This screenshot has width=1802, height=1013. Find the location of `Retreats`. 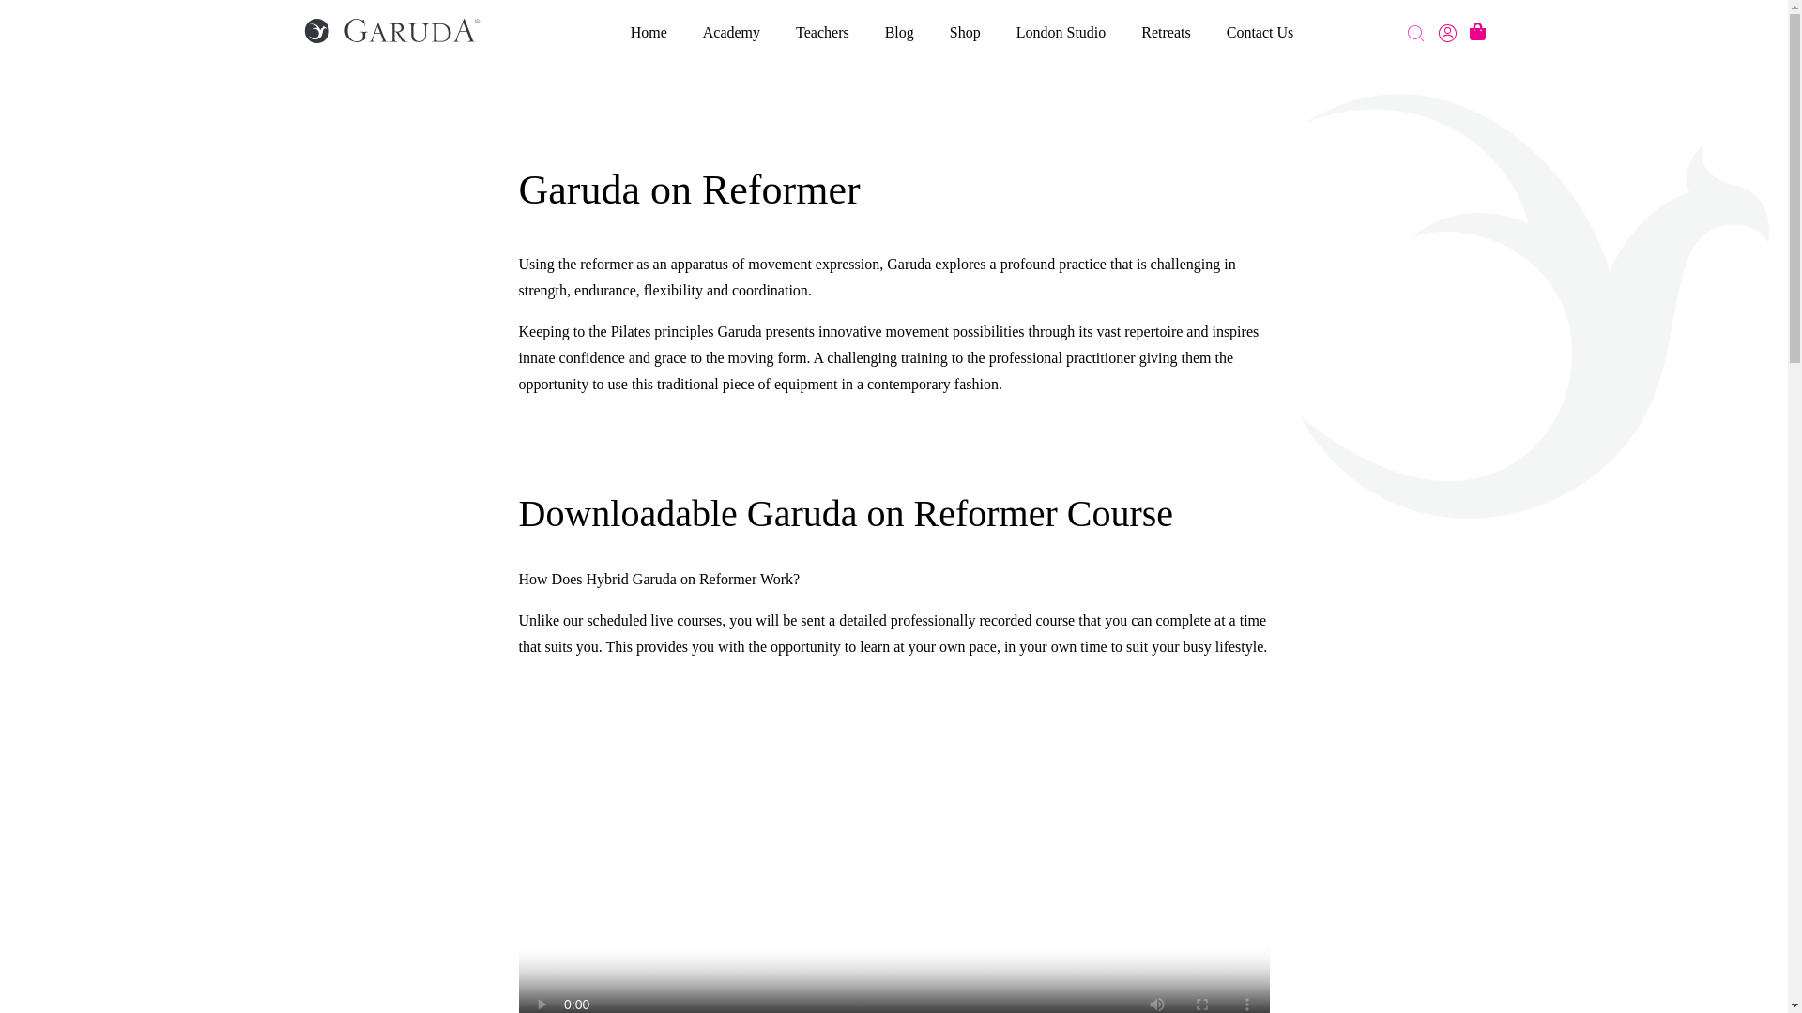

Retreats is located at coordinates (1165, 32).